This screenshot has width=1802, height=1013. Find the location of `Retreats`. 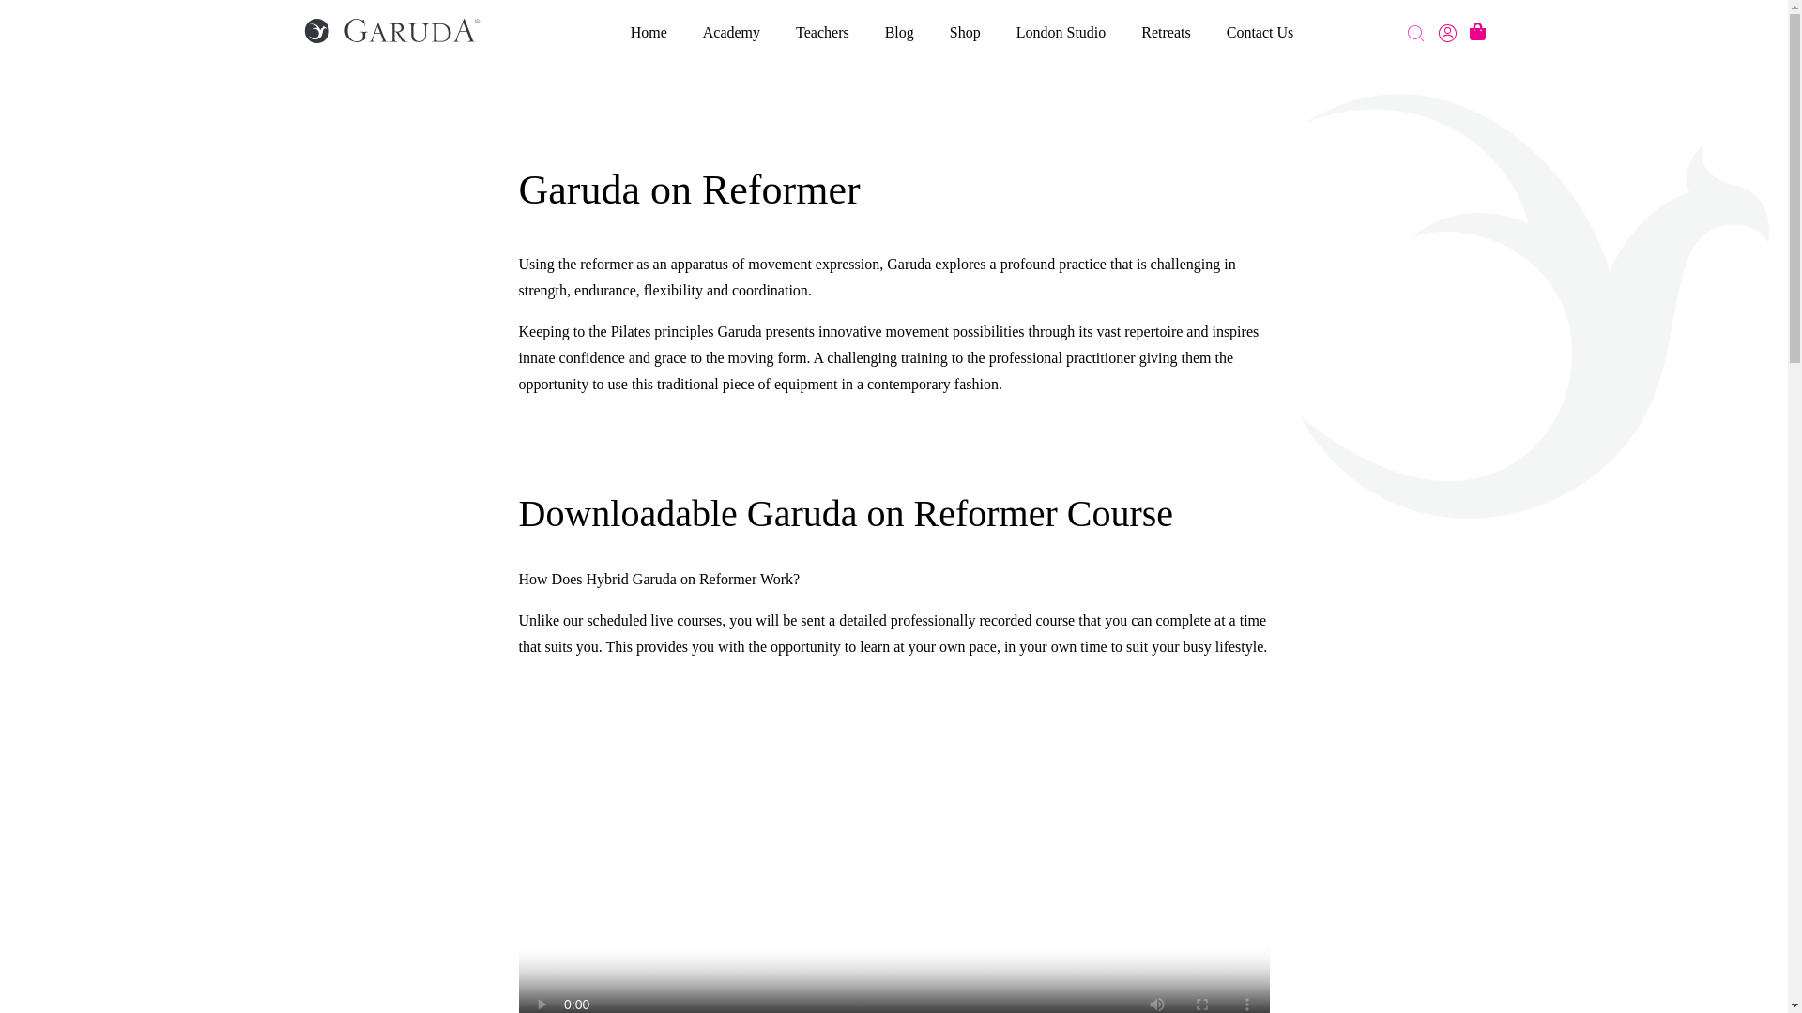

Retreats is located at coordinates (1165, 32).